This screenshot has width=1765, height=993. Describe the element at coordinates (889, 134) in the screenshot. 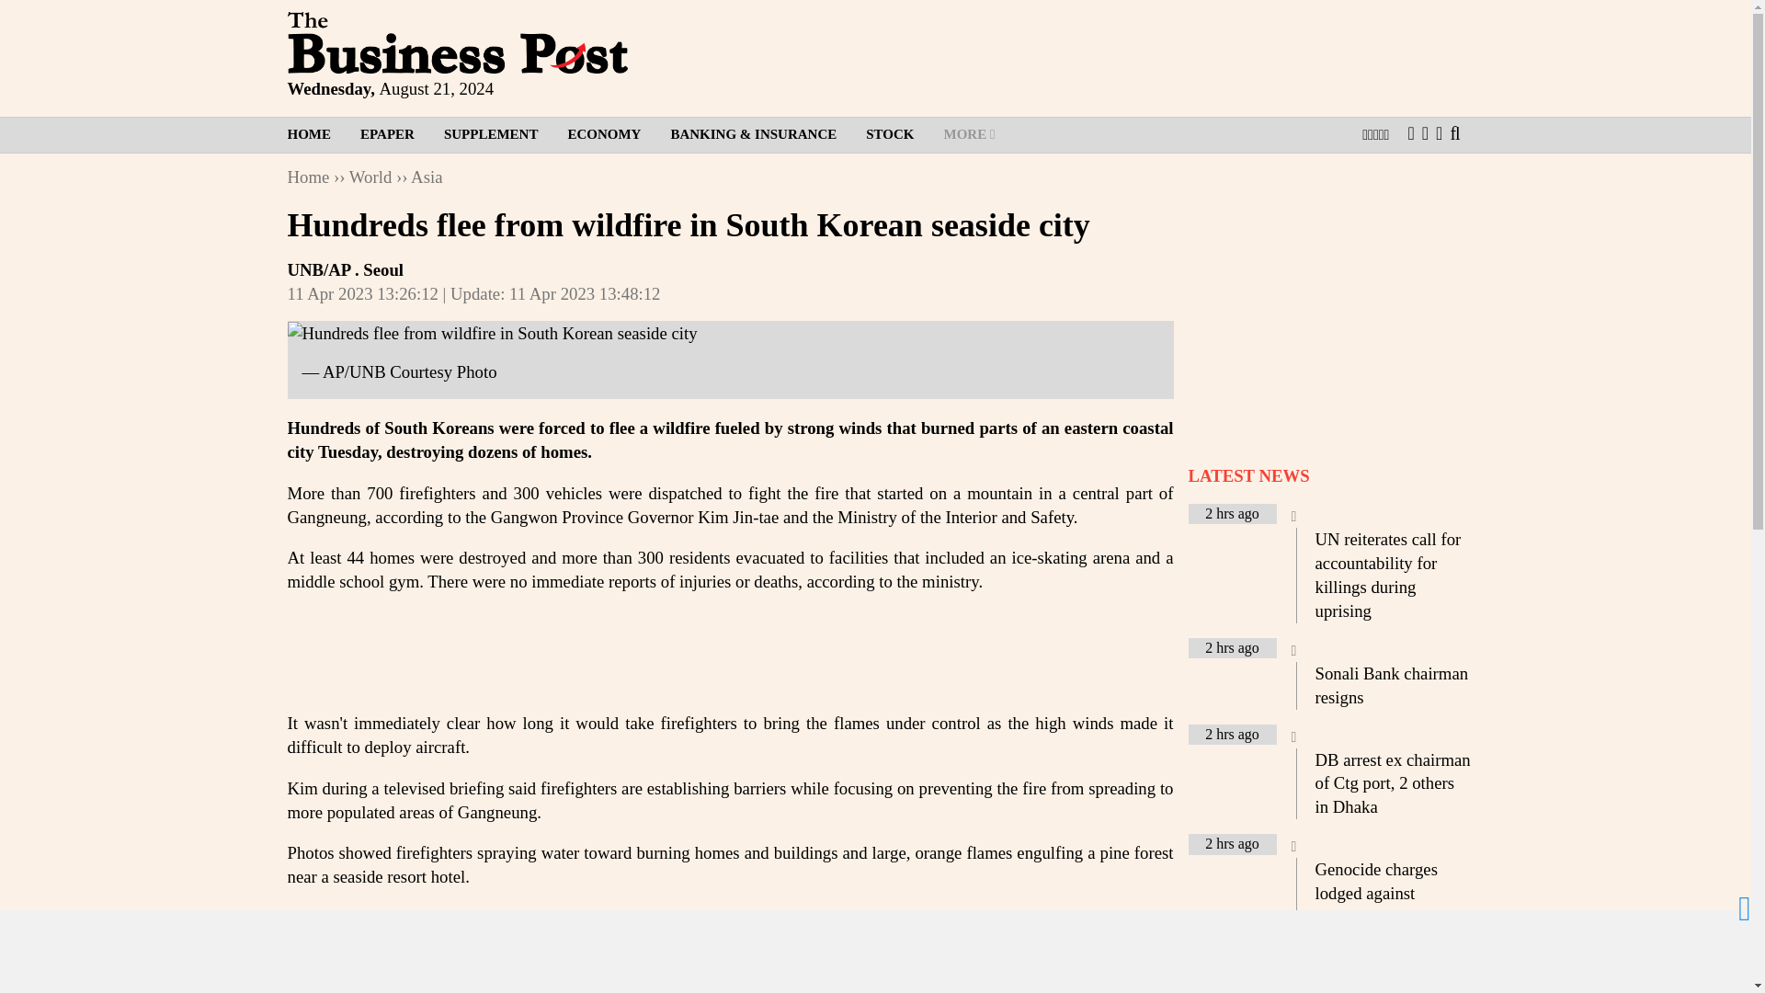

I see `STOCK` at that location.